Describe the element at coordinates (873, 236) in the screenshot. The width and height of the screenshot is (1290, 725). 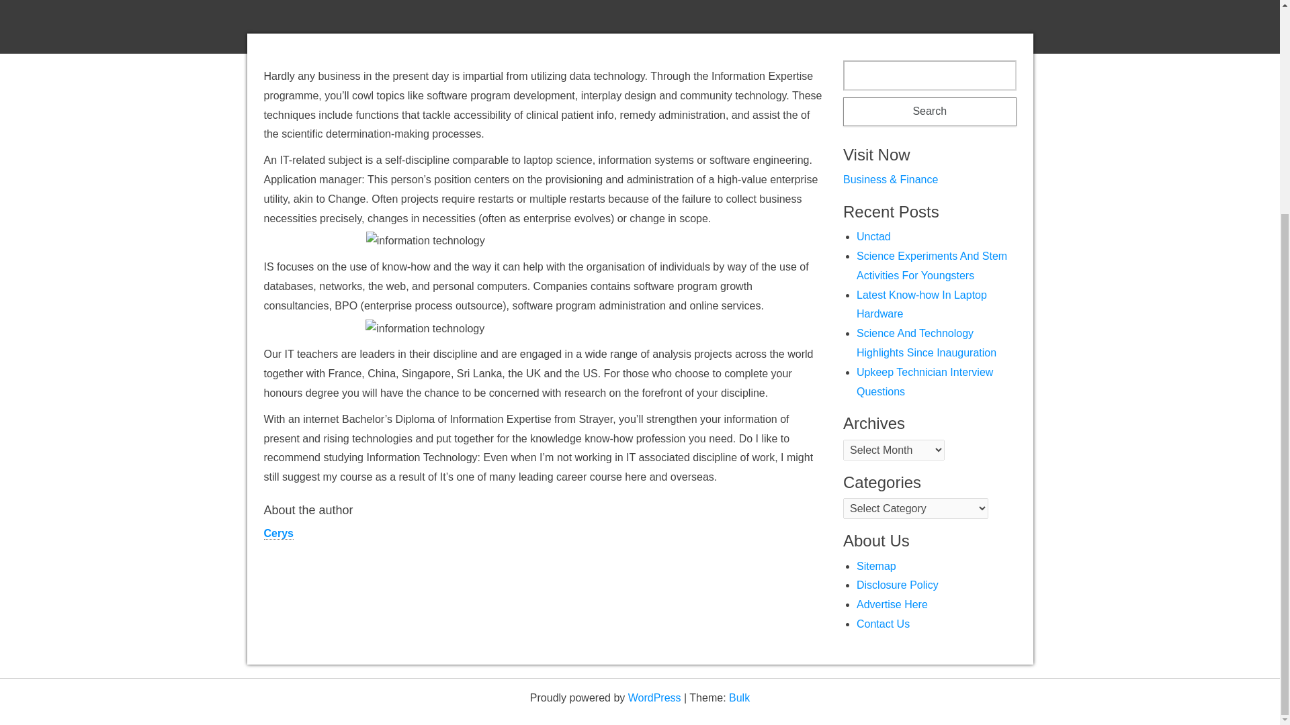
I see `Unctad` at that location.